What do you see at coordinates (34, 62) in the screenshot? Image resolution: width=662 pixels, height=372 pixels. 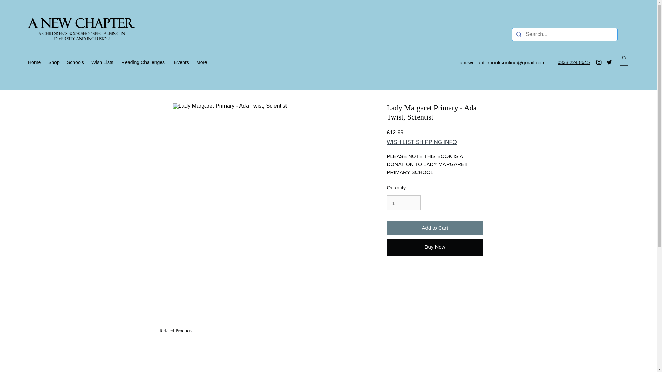 I see `Home` at bounding box center [34, 62].